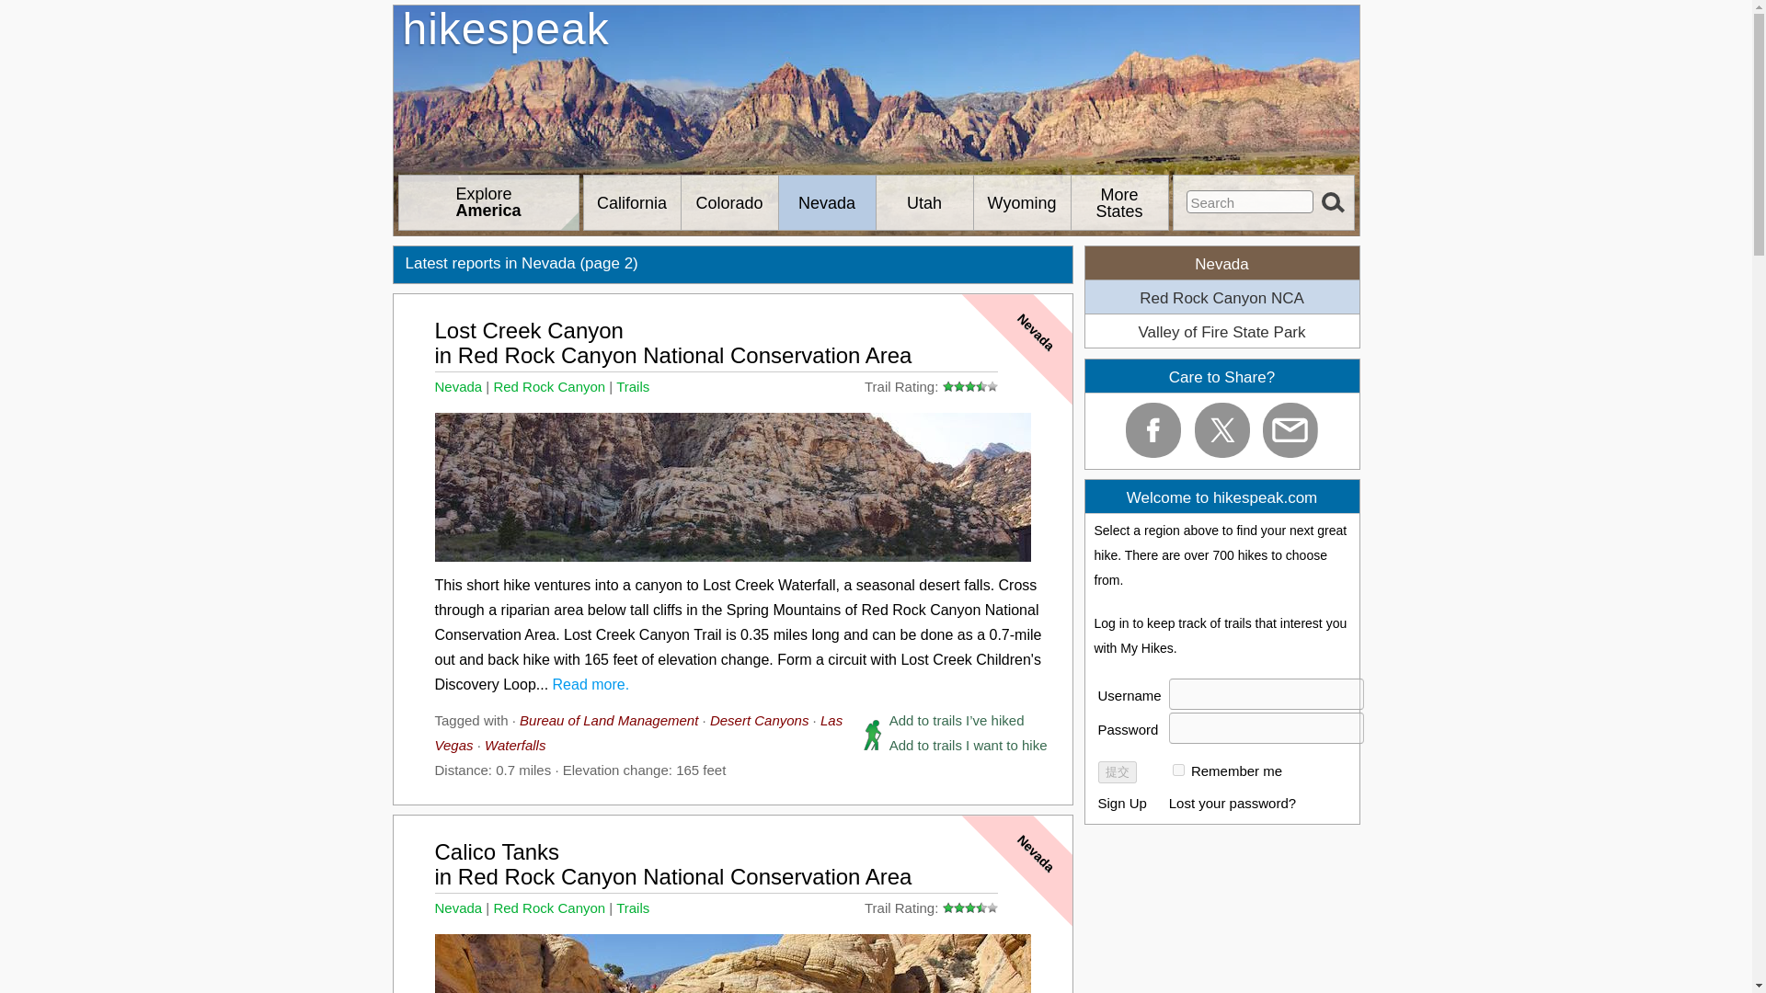  I want to click on Hikes in the United States of America, so click(631, 202).